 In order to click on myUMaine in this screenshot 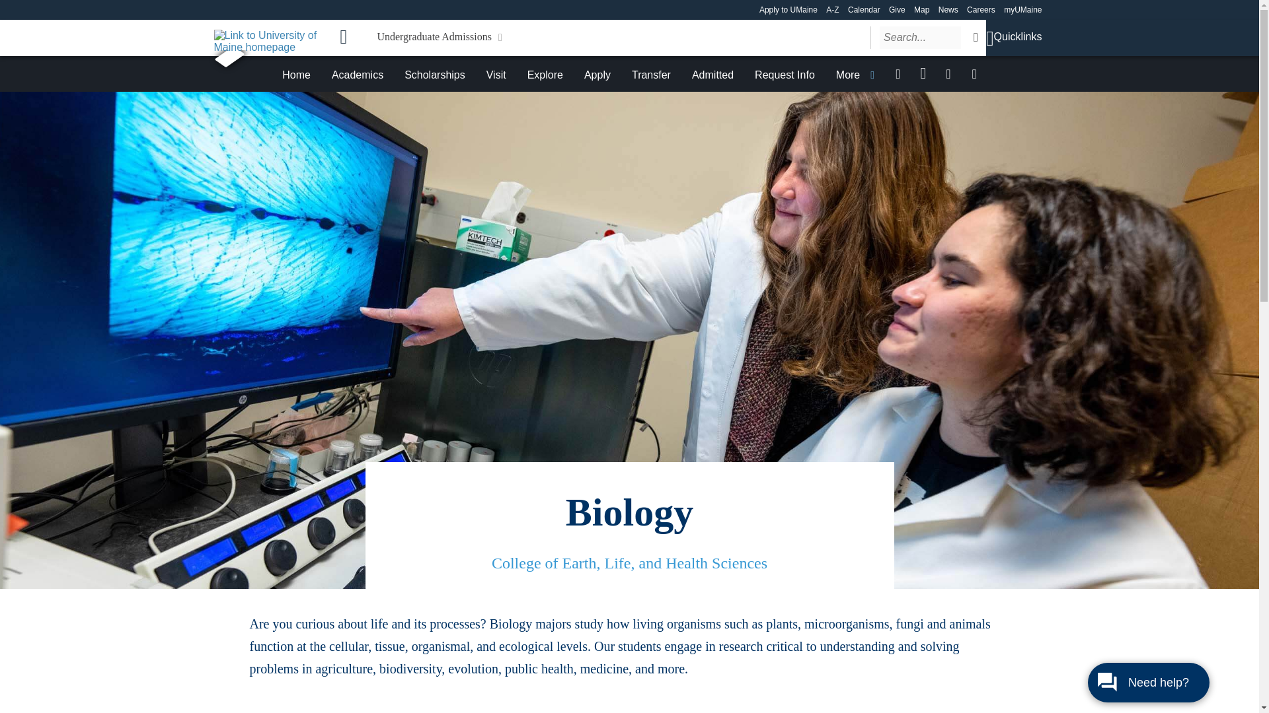, I will do `click(1022, 9)`.